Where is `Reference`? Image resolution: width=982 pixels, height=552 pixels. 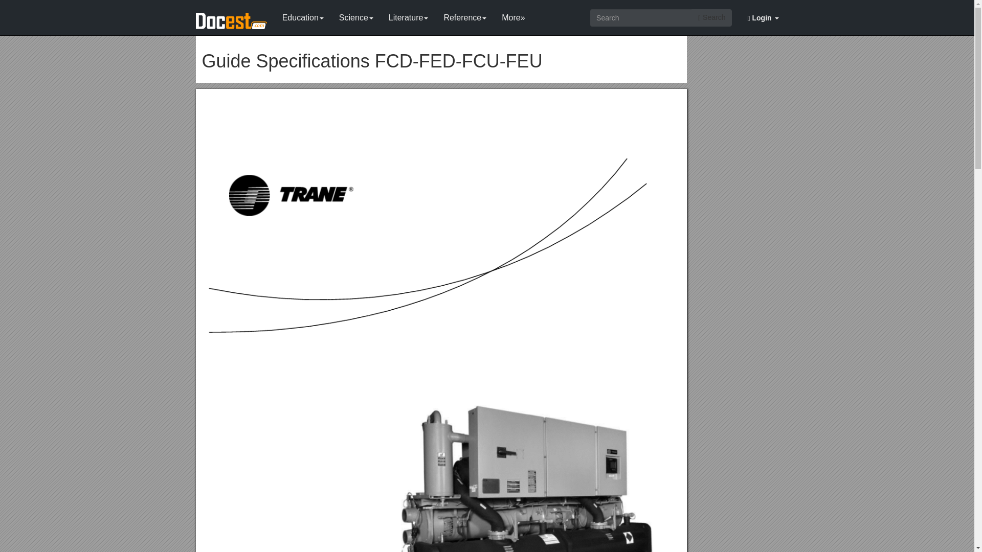
Reference is located at coordinates (464, 15).